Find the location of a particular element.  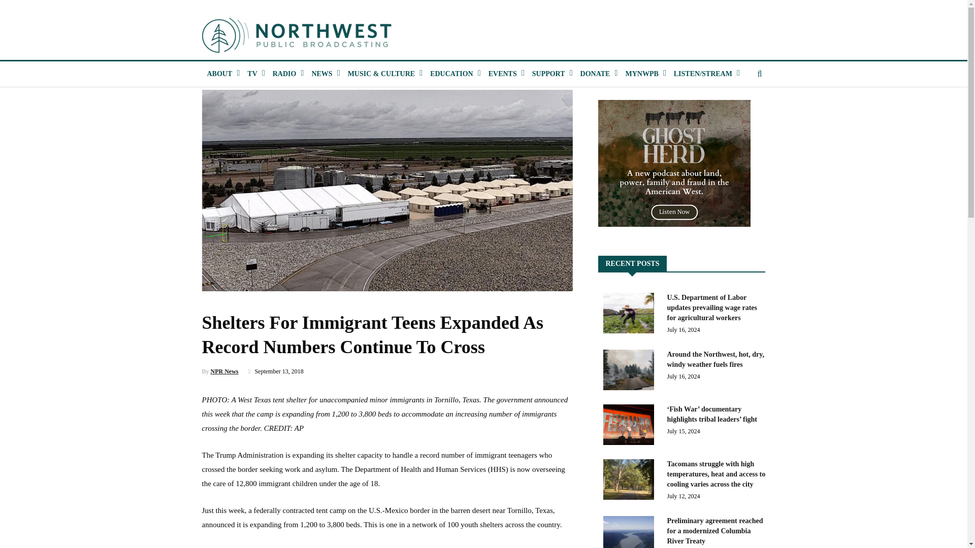

NEWS is located at coordinates (321, 74).